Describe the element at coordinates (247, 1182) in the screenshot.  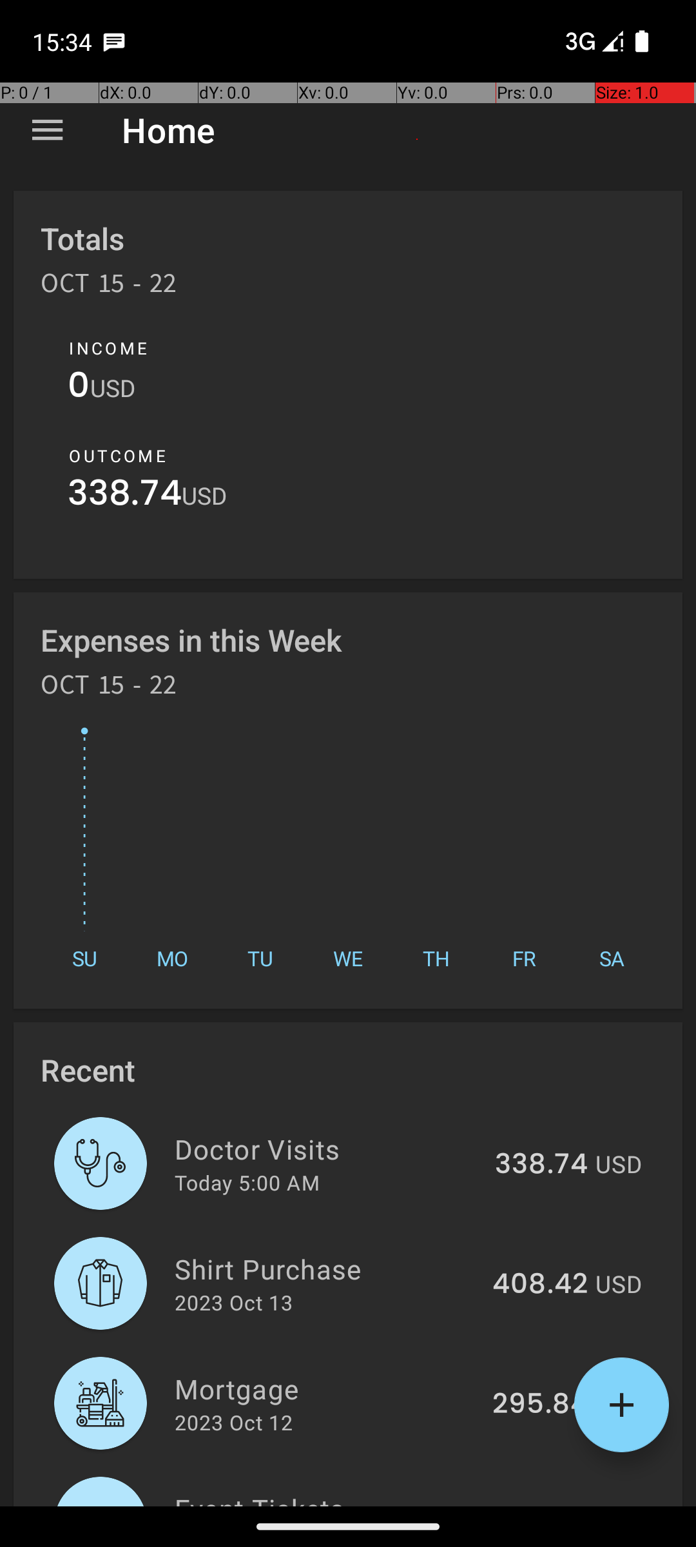
I see `Today 5:00 AM` at that location.